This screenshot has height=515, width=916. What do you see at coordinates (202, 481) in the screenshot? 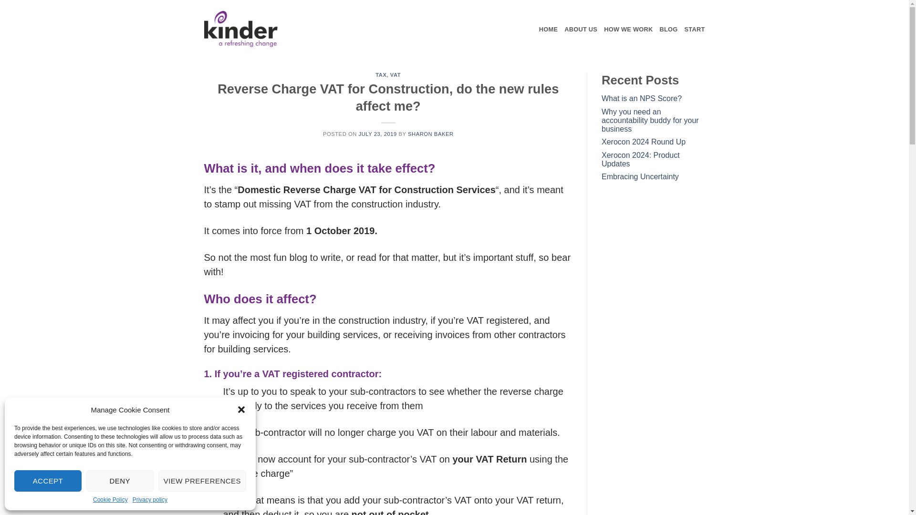
I see `VIEW PREFERENCES` at bounding box center [202, 481].